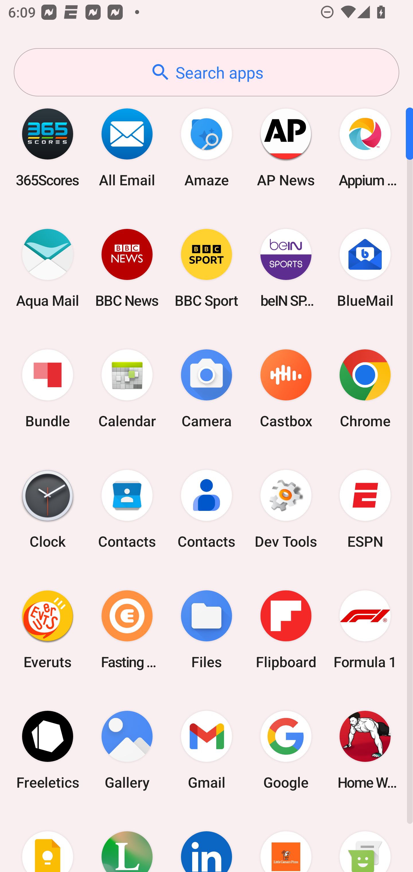  I want to click on Calendar, so click(127, 389).